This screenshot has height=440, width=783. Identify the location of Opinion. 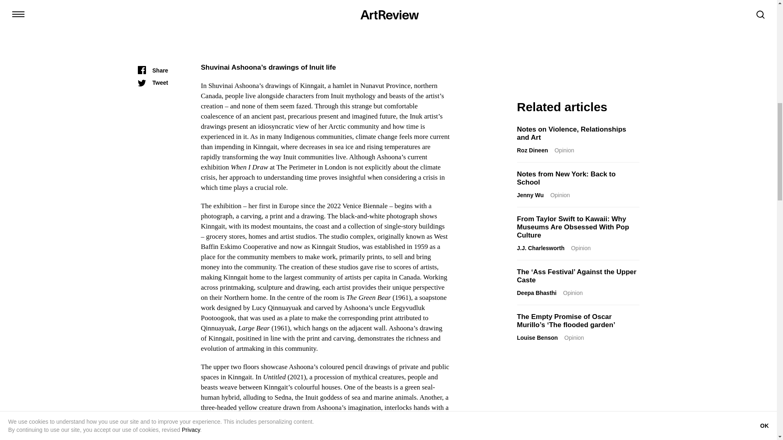
(564, 150).